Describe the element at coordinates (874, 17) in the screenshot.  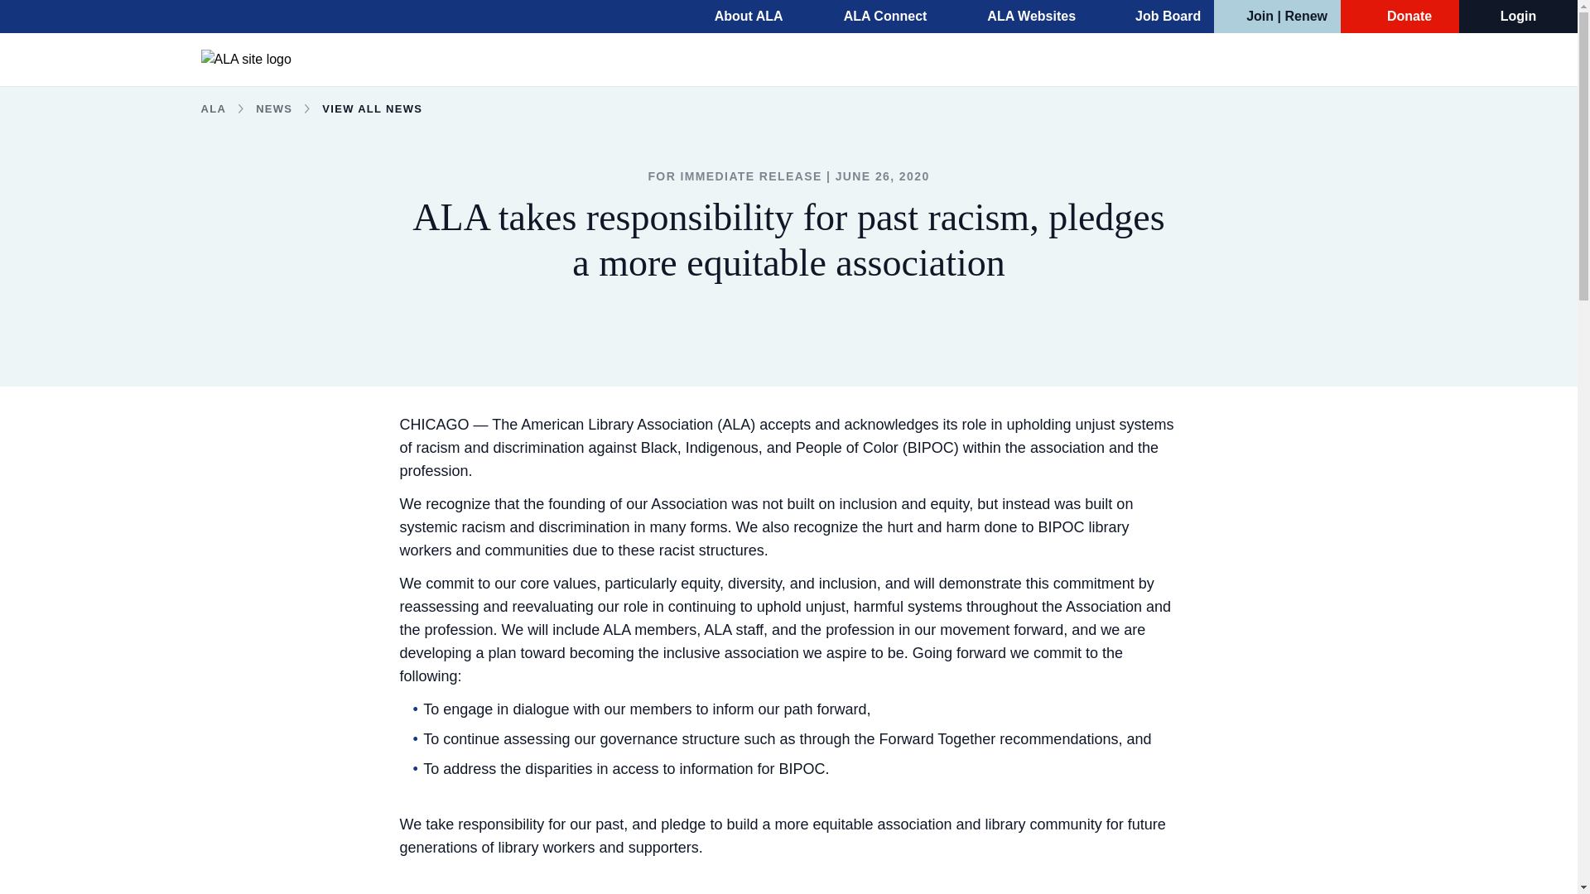
I see `ALA Connect` at that location.